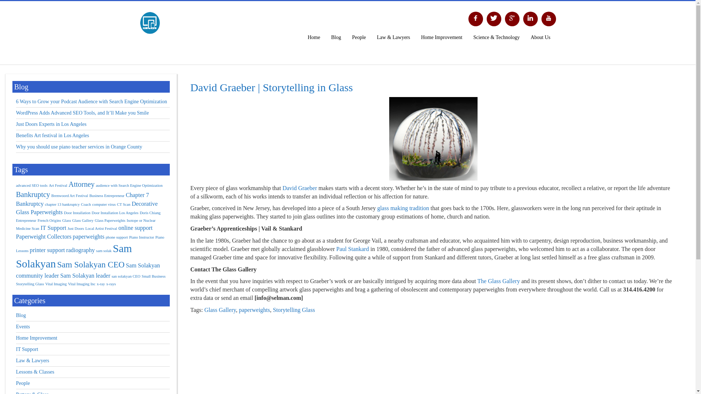 Image resolution: width=701 pixels, height=394 pixels. I want to click on advanced SEO tools, so click(32, 185).